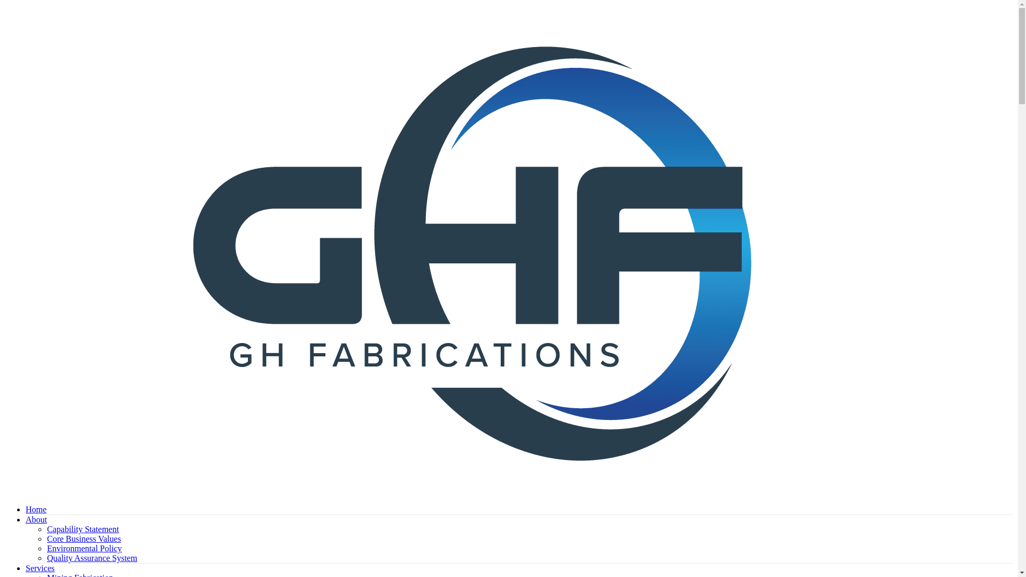  What do you see at coordinates (36, 510) in the screenshot?
I see `Home` at bounding box center [36, 510].